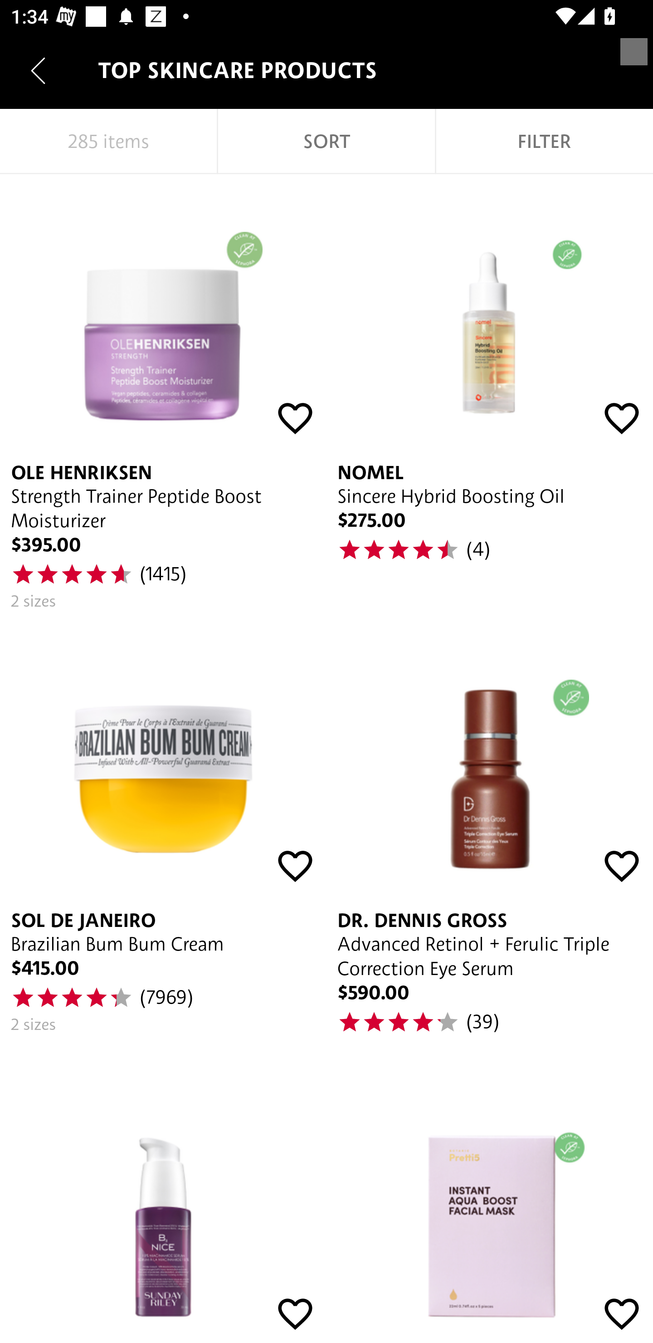  Describe the element at coordinates (38, 70) in the screenshot. I see `Navigate up` at that location.